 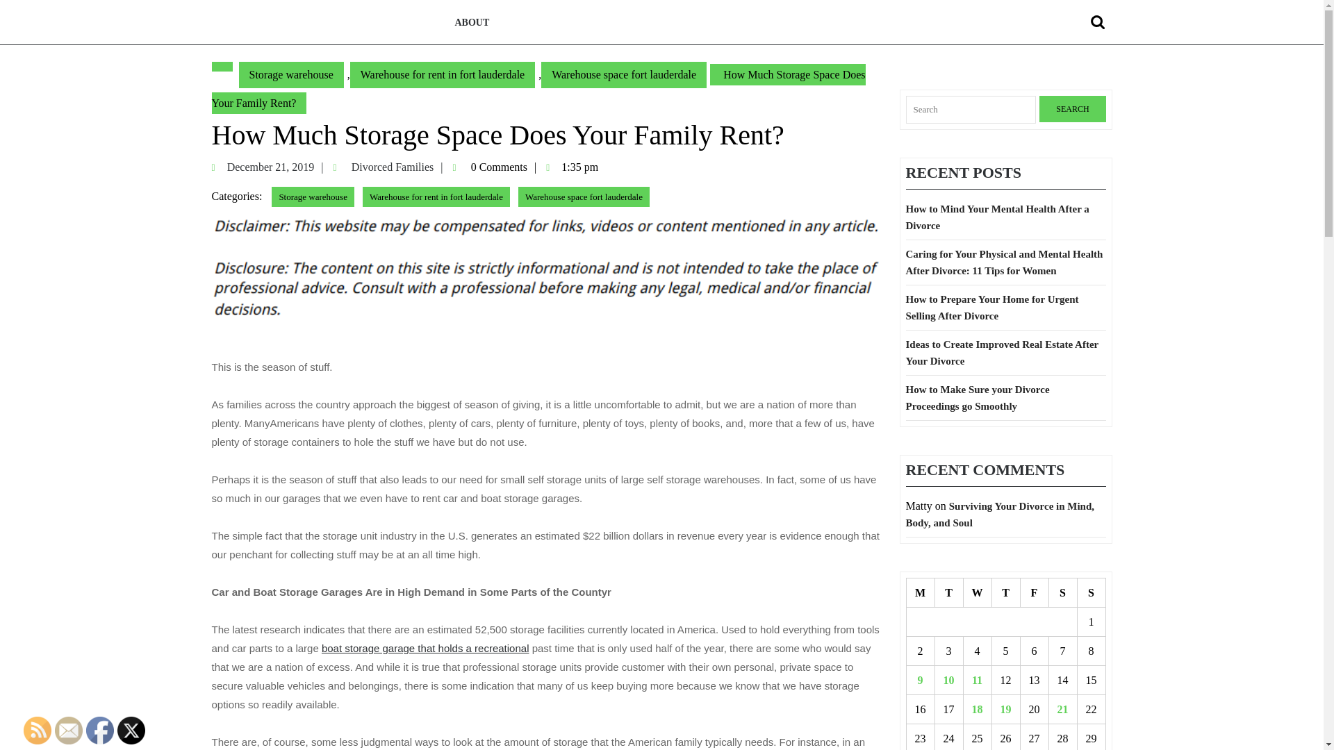 I want to click on 18, so click(x=977, y=710).